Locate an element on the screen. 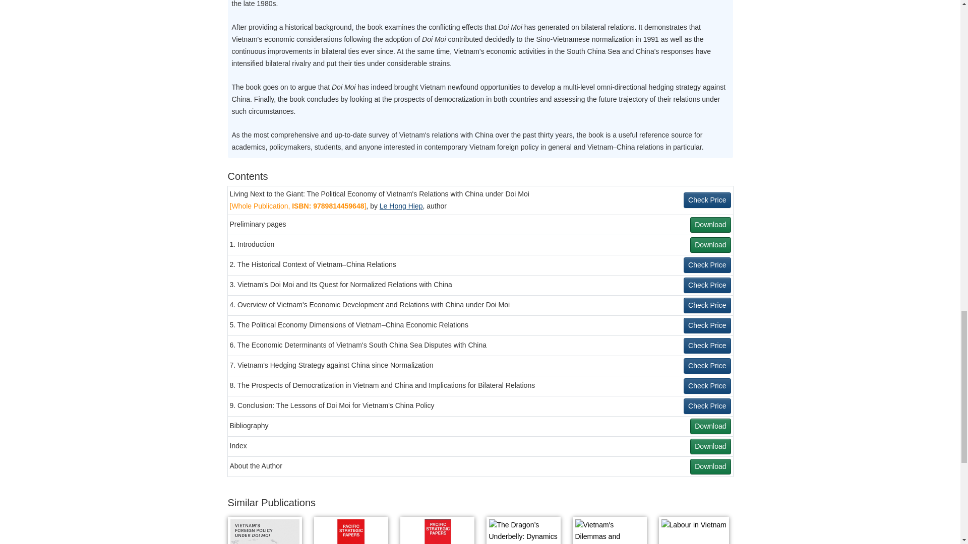  Le Hong Hiep is located at coordinates (401, 206).